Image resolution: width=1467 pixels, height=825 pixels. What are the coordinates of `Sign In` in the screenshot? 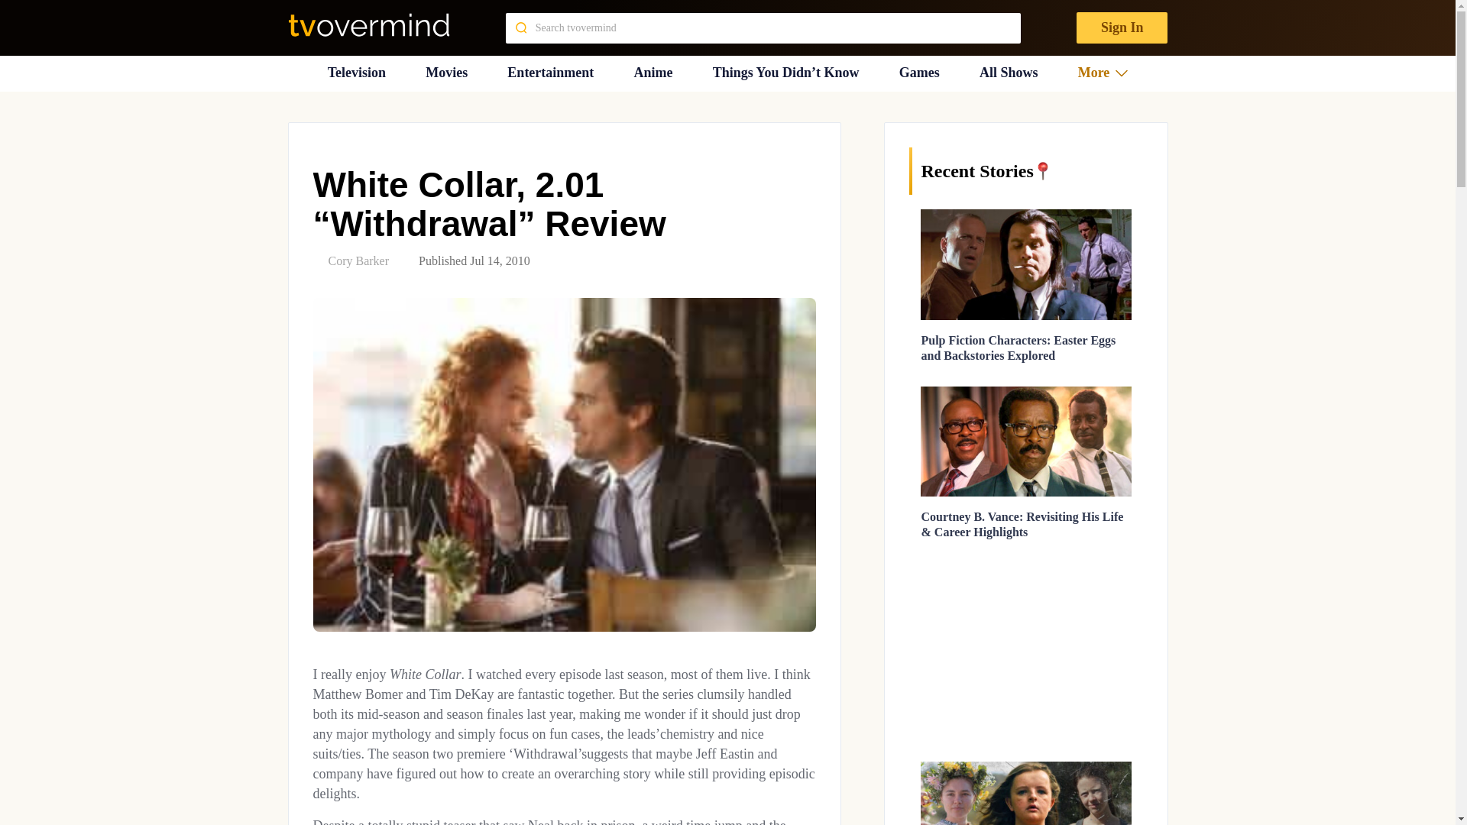 It's located at (1122, 27).